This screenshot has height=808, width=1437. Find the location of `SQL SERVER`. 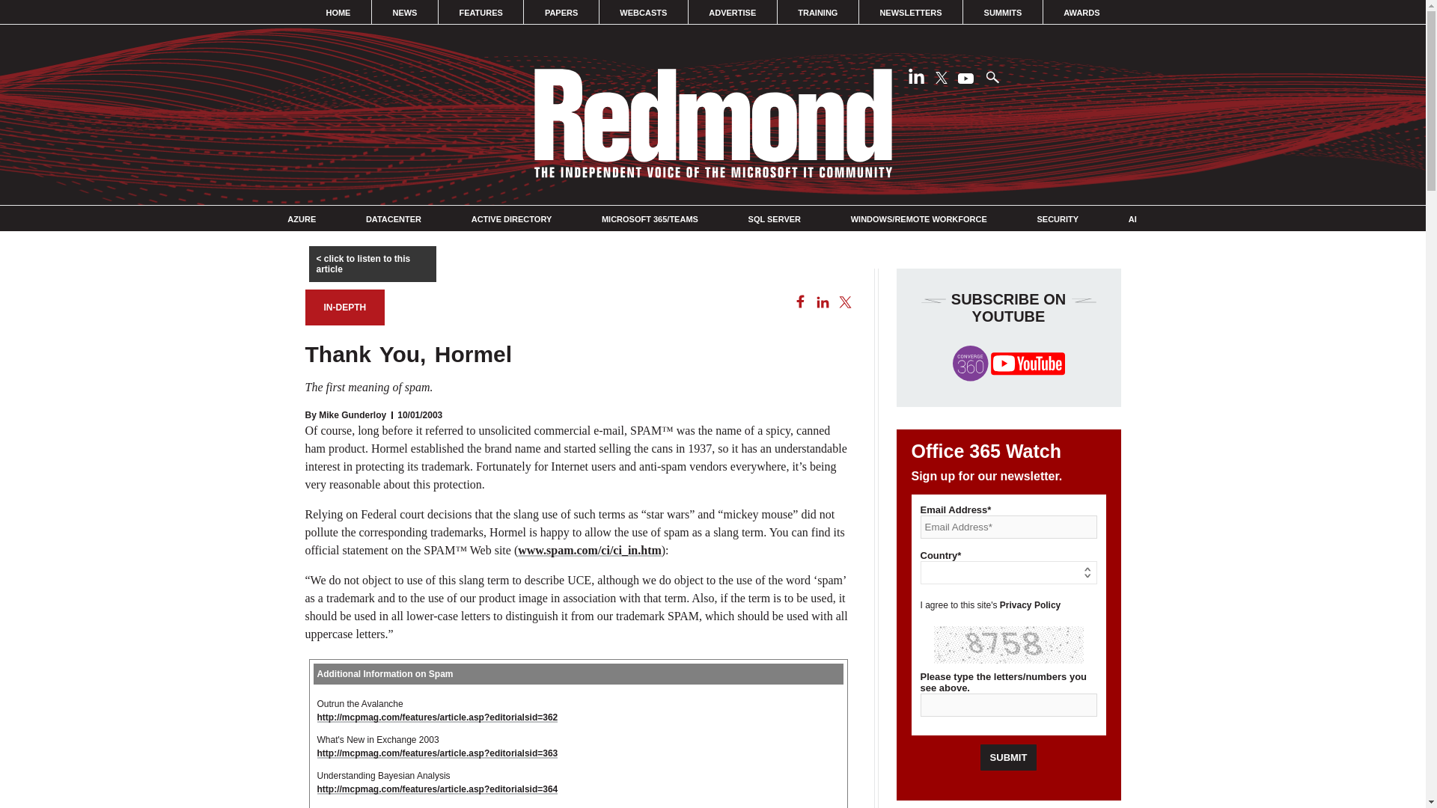

SQL SERVER is located at coordinates (775, 219).